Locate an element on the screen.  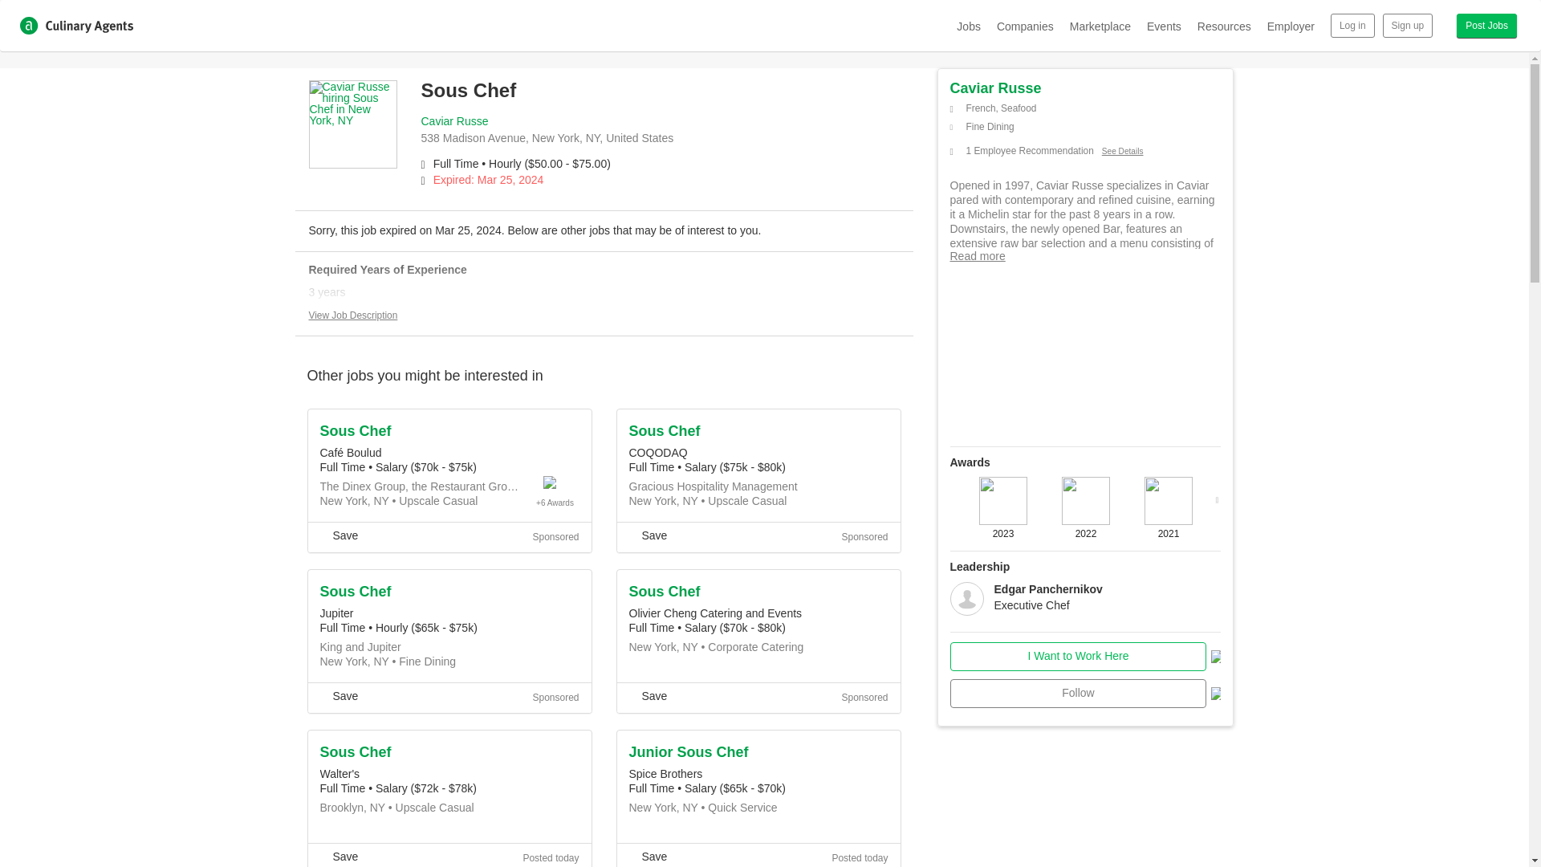
Log in is located at coordinates (1352, 26).